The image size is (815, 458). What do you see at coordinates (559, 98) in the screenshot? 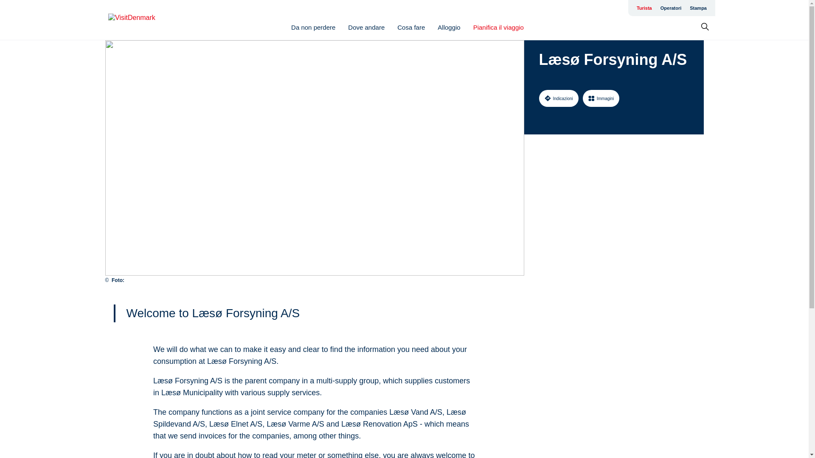
I see `Indicazioni` at bounding box center [559, 98].